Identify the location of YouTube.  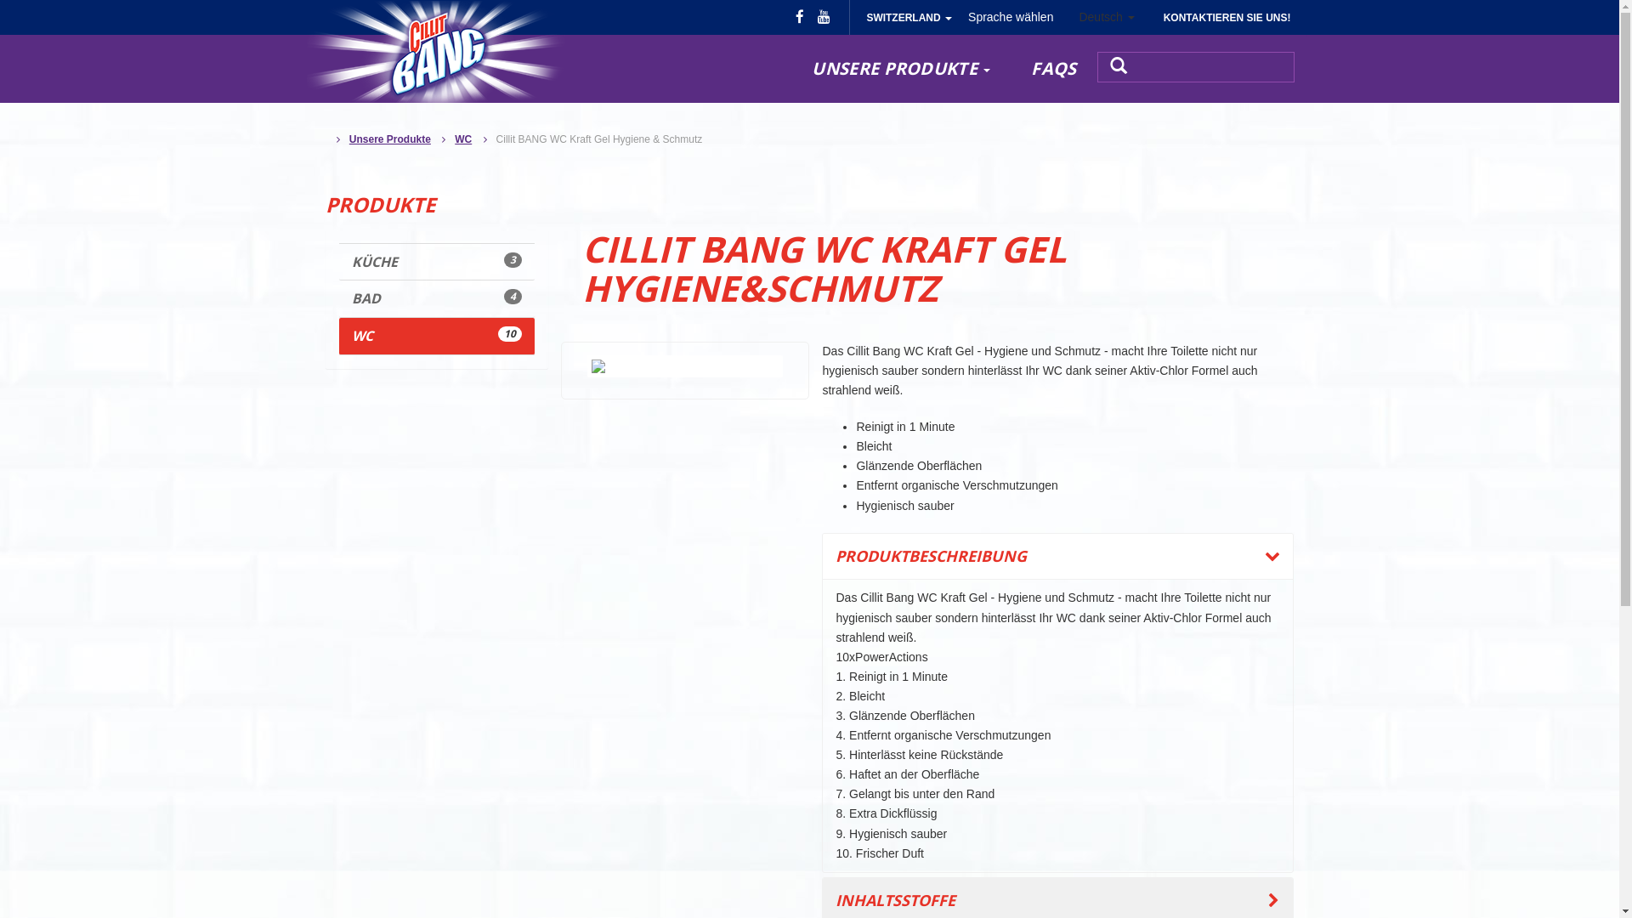
(824, 17).